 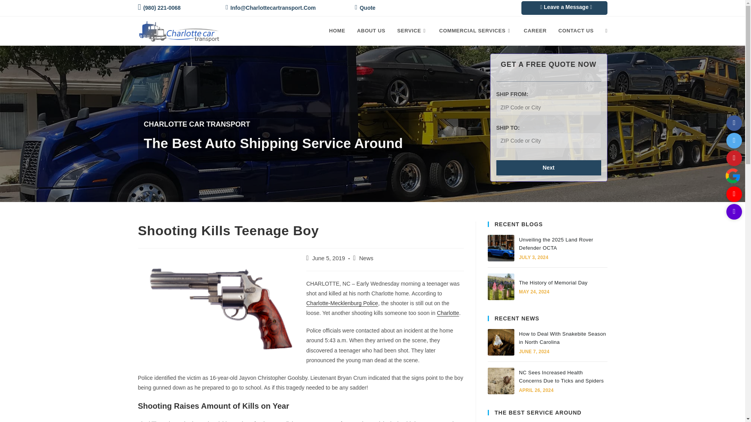 What do you see at coordinates (342, 303) in the screenshot?
I see `Charlotte-Mecklenburg Police` at bounding box center [342, 303].